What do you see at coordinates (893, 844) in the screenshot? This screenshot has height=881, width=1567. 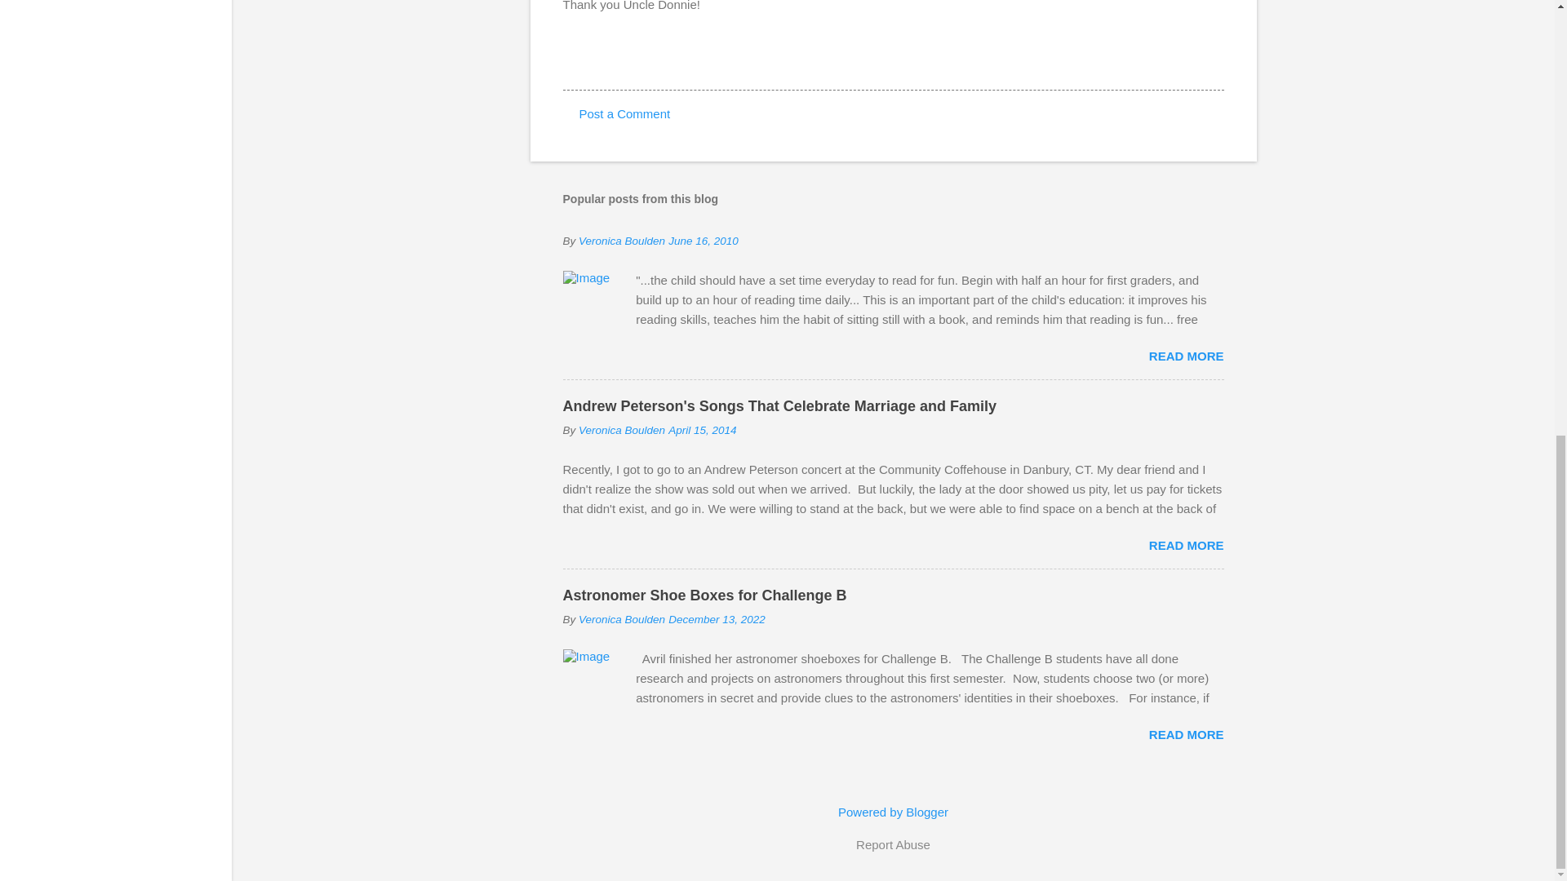 I see `Report Abuse` at bounding box center [893, 844].